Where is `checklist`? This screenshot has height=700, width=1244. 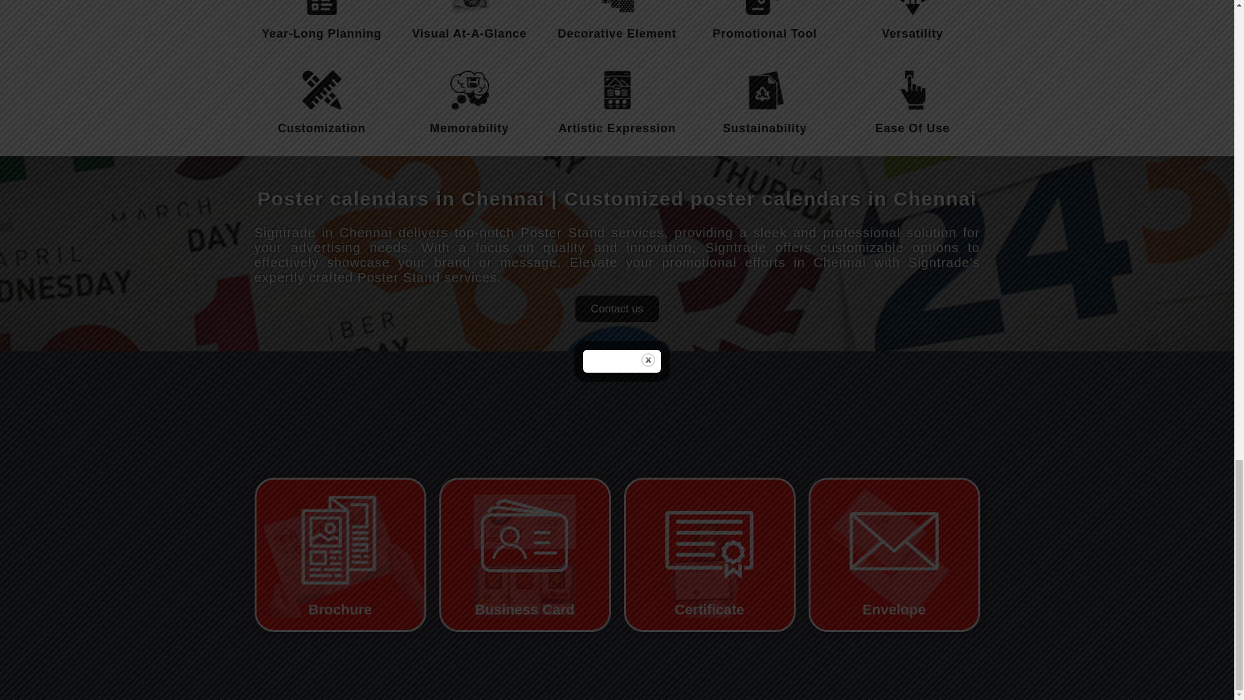
checklist is located at coordinates (321, 7).